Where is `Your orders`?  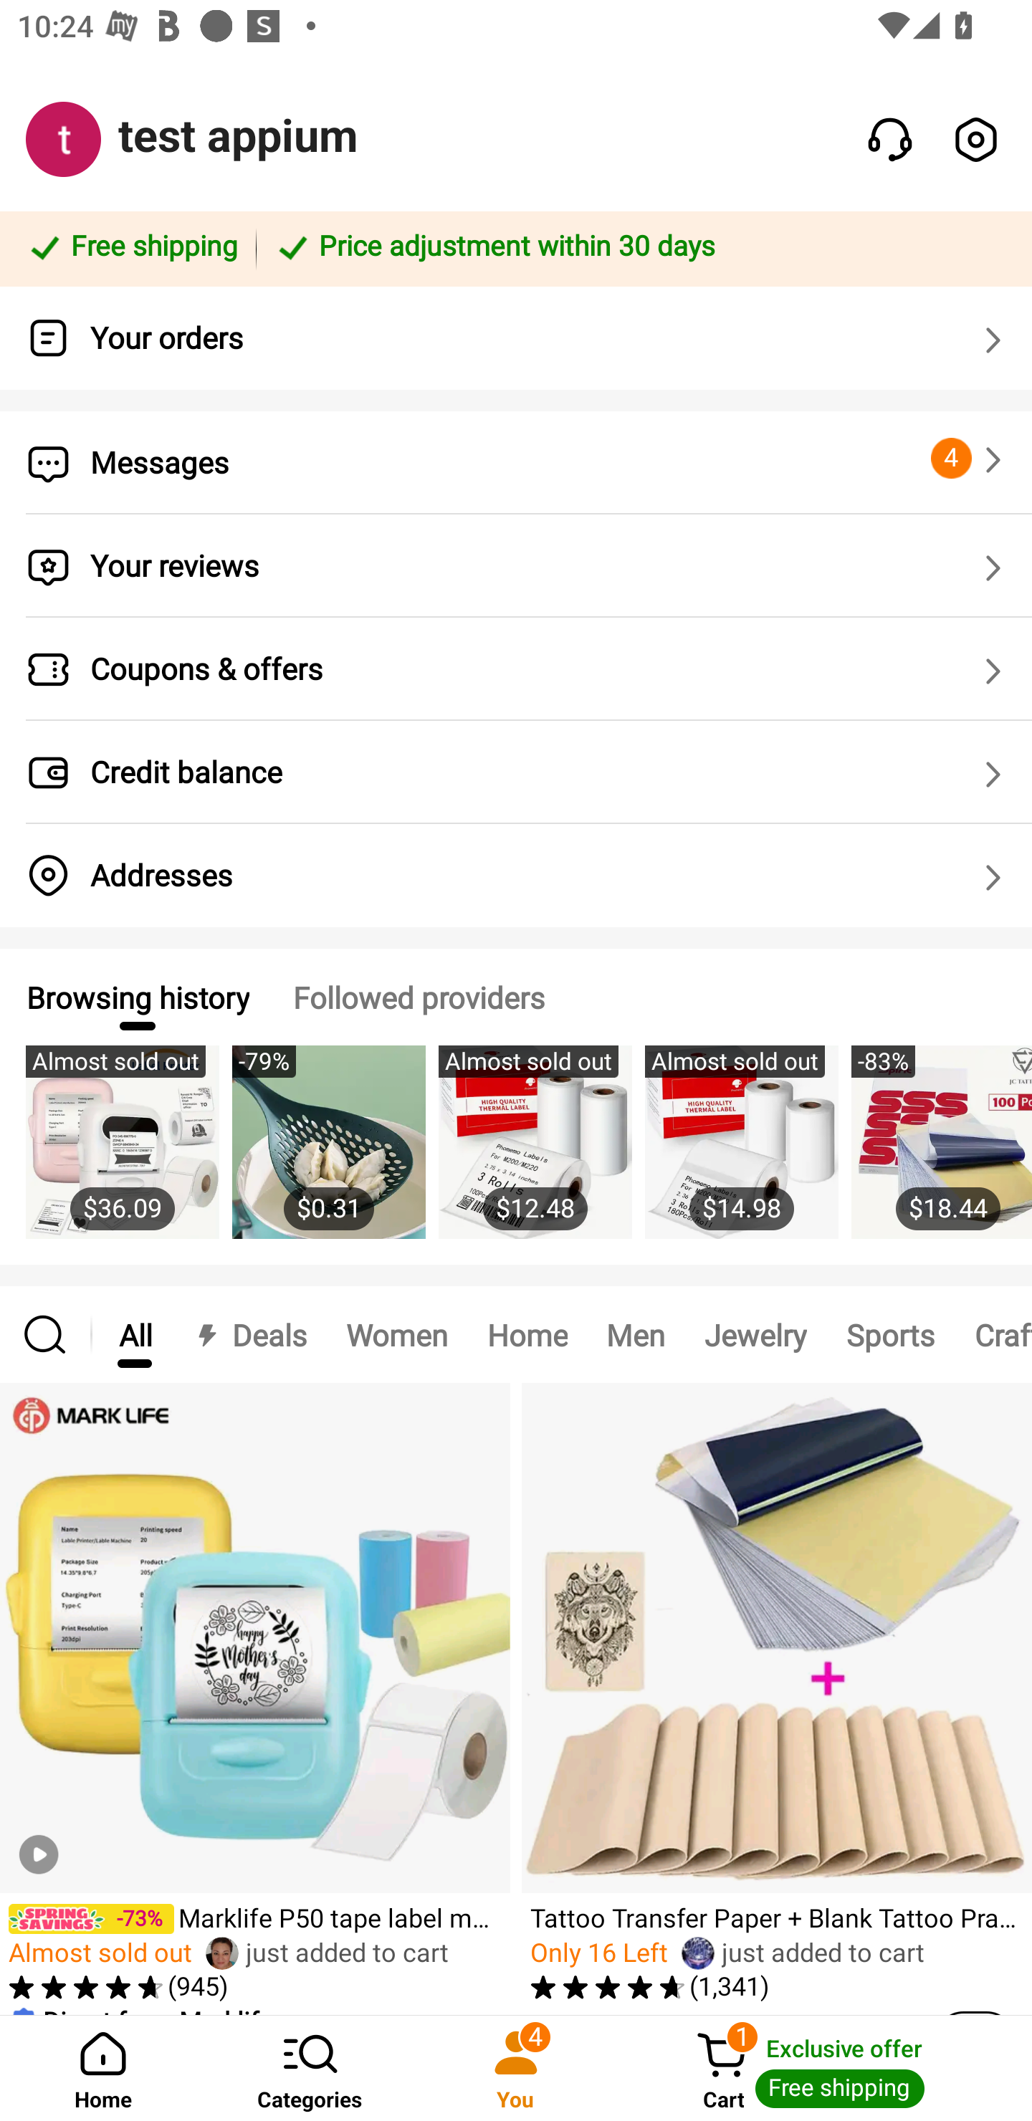 Your orders is located at coordinates (516, 338).